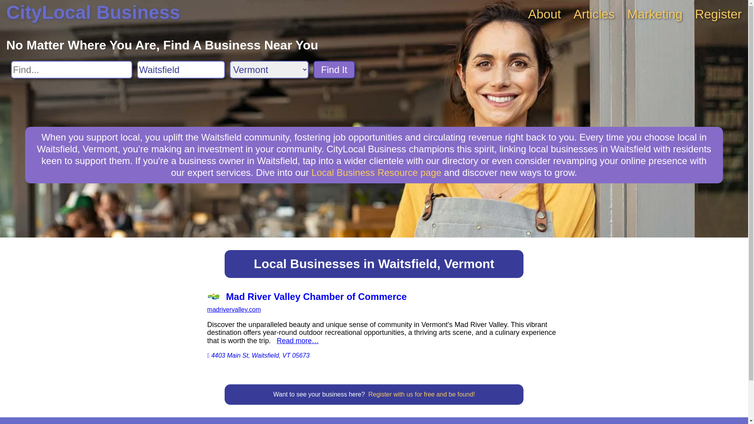 Image resolution: width=754 pixels, height=424 pixels. Describe the element at coordinates (545, 14) in the screenshot. I see `About` at that location.